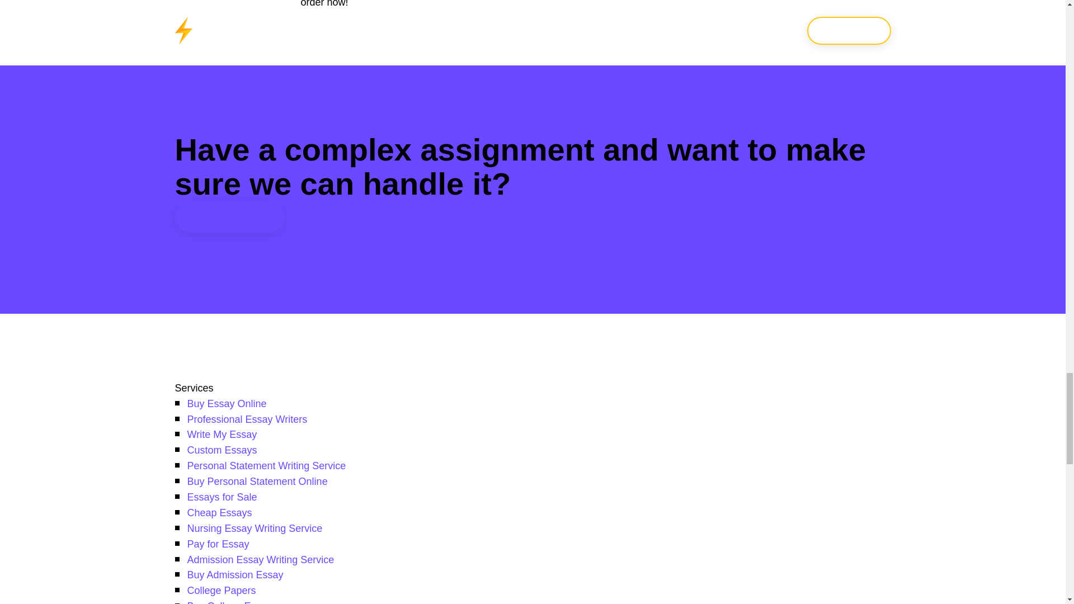 The height and width of the screenshot is (604, 1074). What do you see at coordinates (222, 450) in the screenshot?
I see `Custom Essays` at bounding box center [222, 450].